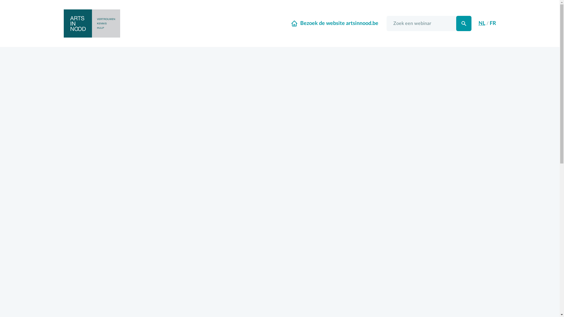 This screenshot has width=564, height=317. I want to click on Bezoek de website artsinnood.be, so click(335, 23).